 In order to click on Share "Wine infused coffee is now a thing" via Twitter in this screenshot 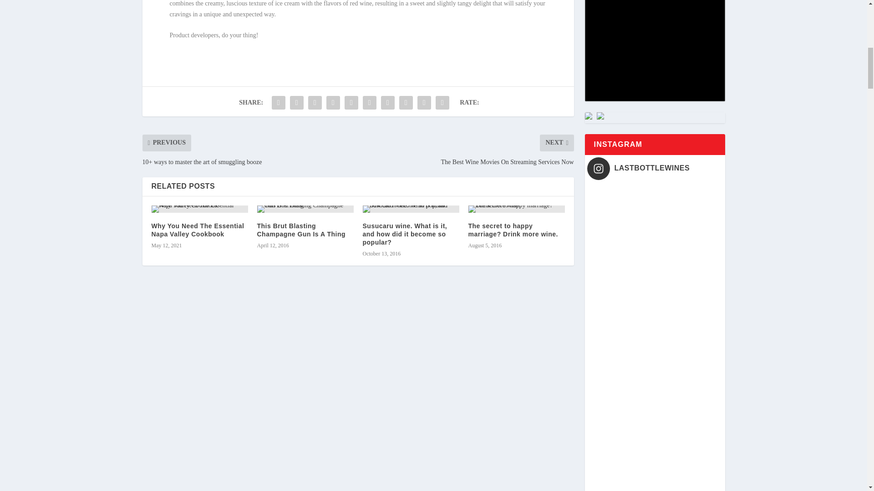, I will do `click(297, 103)`.